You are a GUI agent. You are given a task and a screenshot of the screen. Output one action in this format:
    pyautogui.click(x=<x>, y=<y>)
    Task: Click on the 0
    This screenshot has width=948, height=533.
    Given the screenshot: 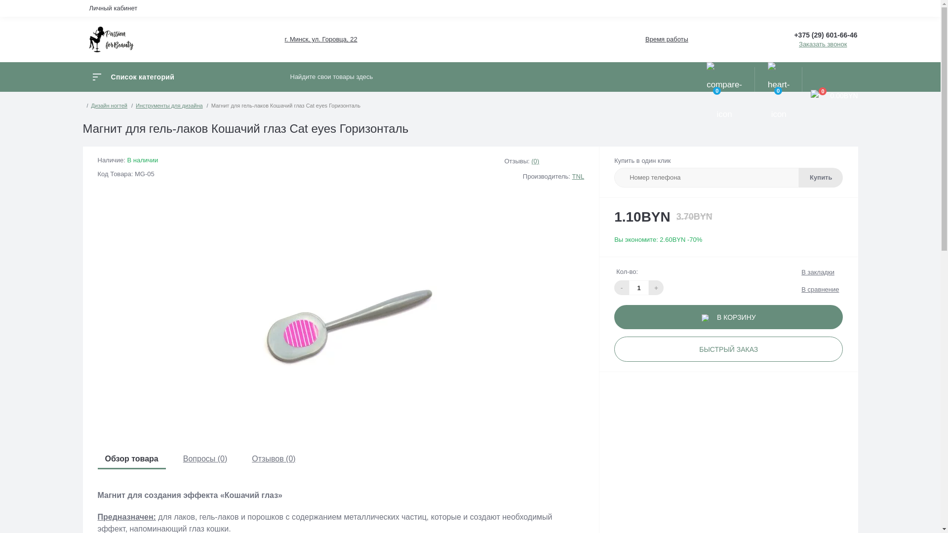 What is the action you would take?
    pyautogui.click(x=779, y=96)
    